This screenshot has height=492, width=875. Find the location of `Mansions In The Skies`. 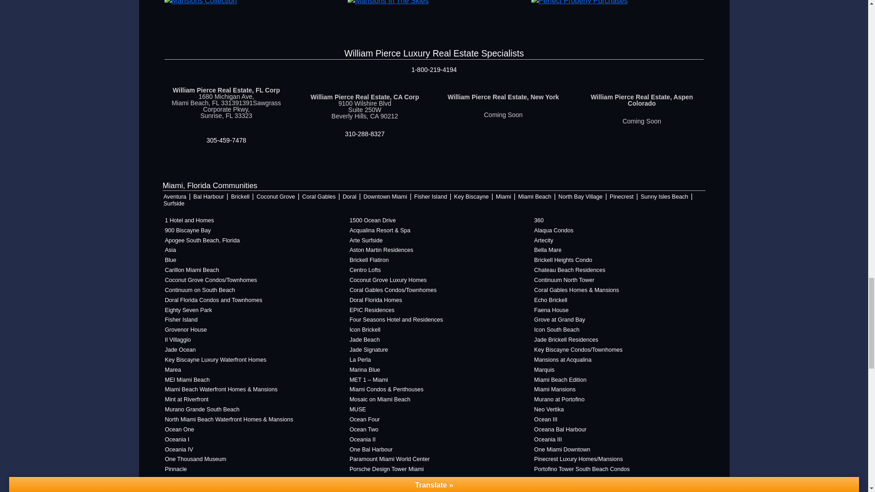

Mansions In The Skies is located at coordinates (388, 2).